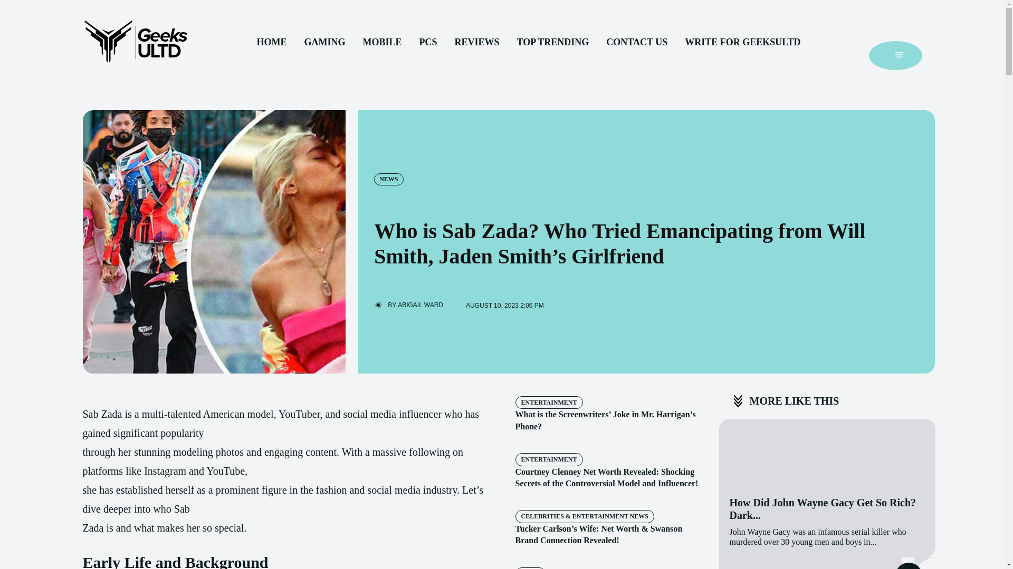 Image resolution: width=1013 pixels, height=569 pixels. I want to click on HOME, so click(271, 42).